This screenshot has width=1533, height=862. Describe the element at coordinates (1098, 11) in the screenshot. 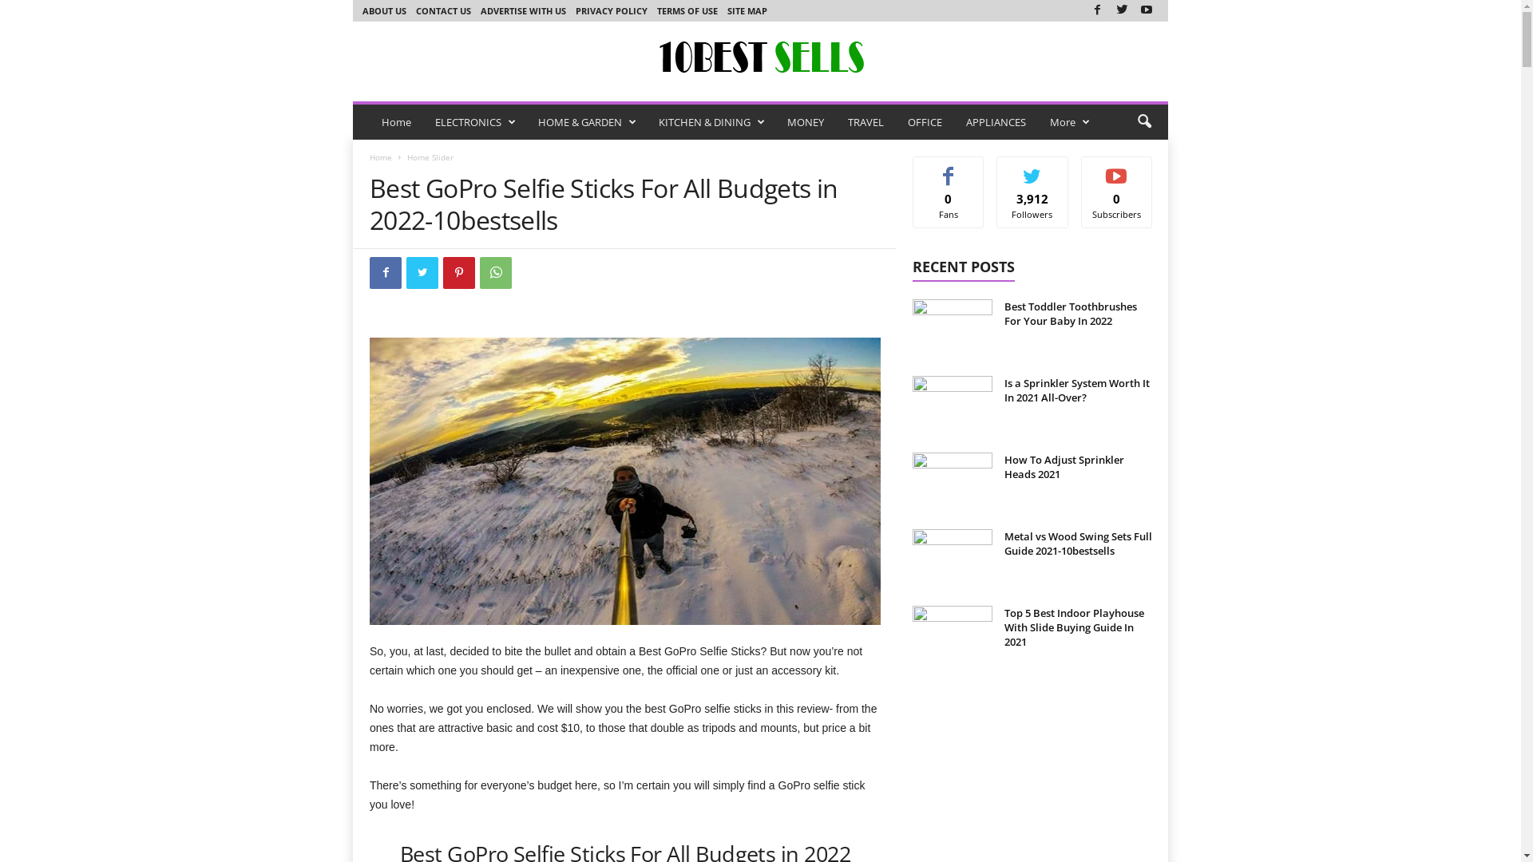

I see `Facebook` at that location.